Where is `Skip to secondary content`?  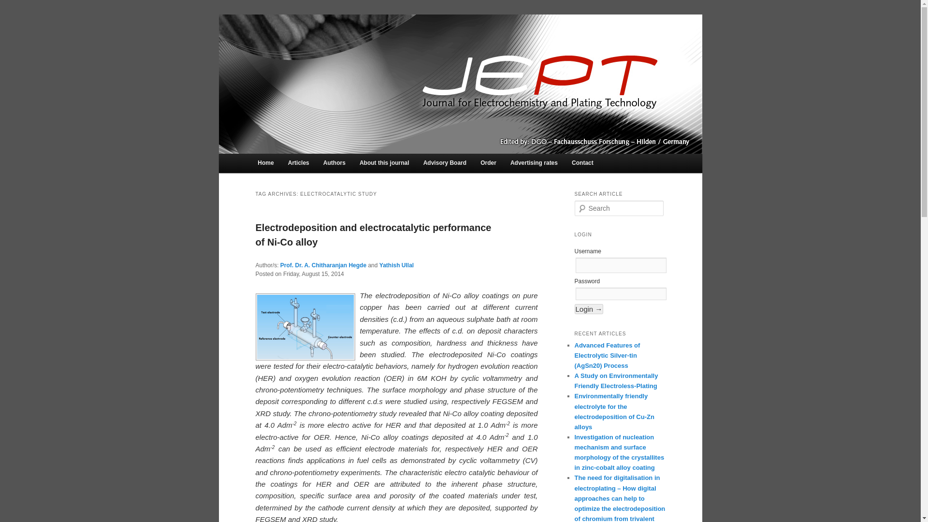
Skip to secondary content is located at coordinates (305, 165).